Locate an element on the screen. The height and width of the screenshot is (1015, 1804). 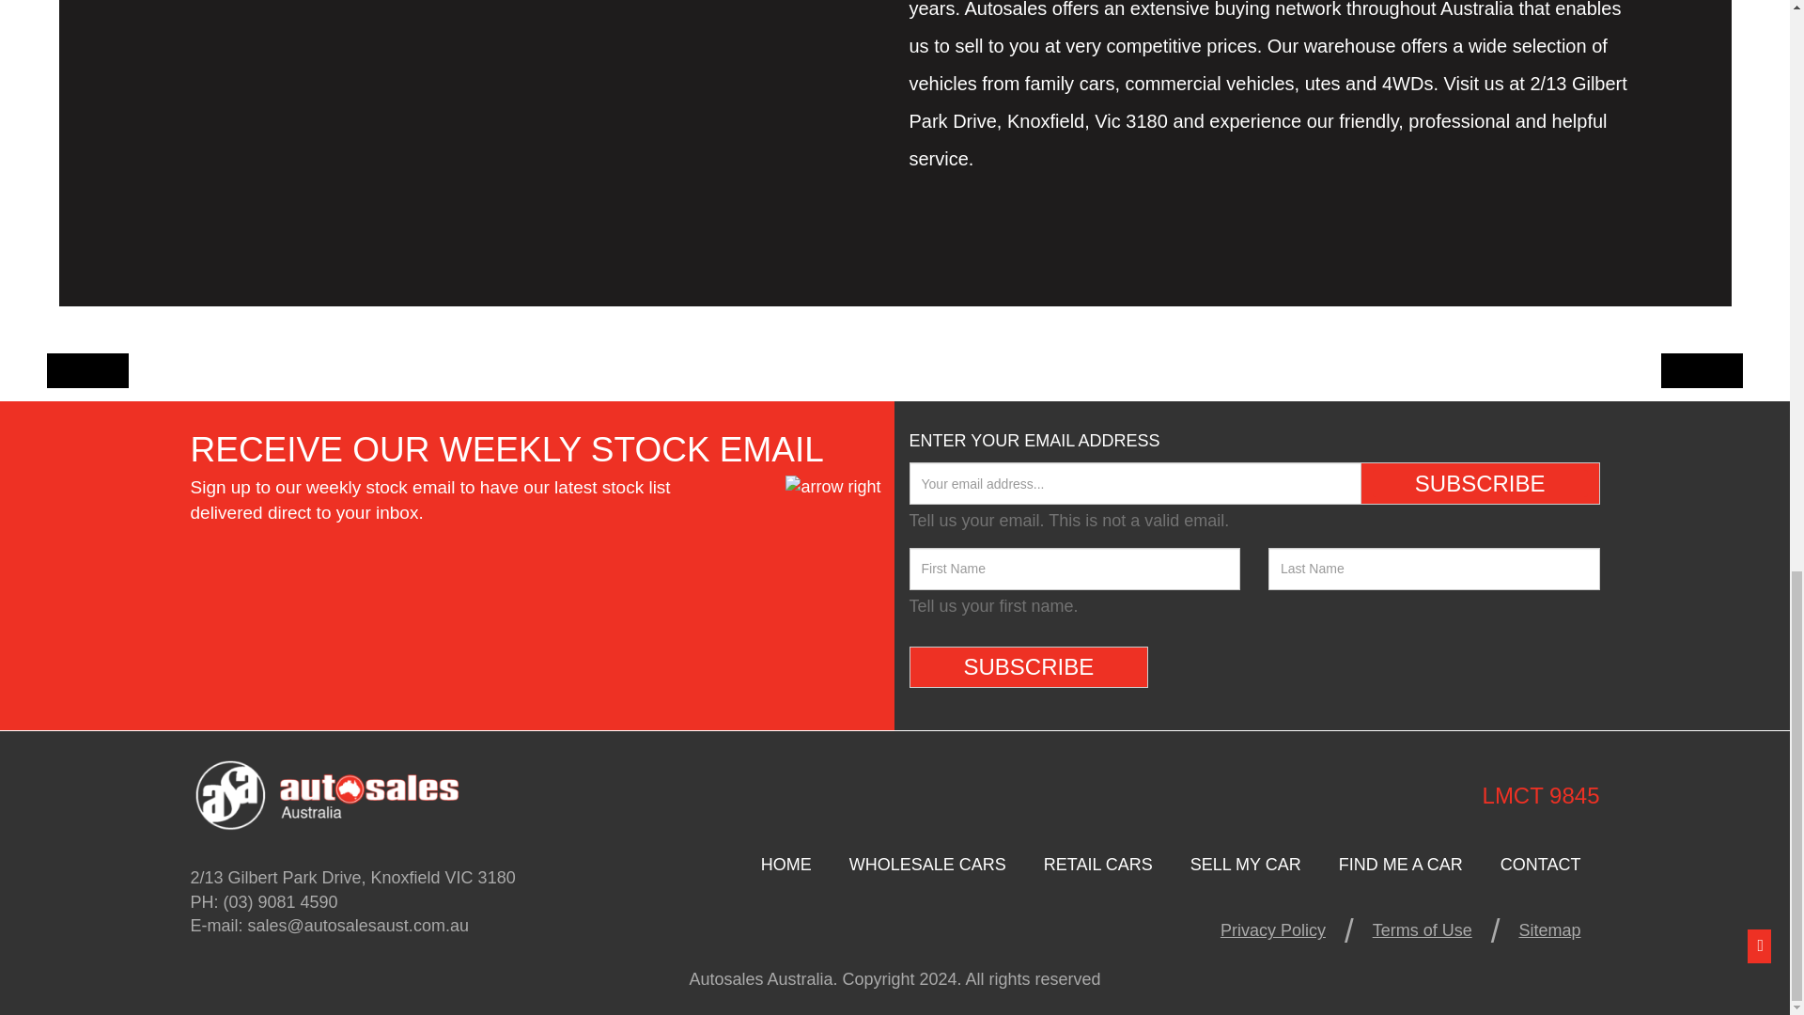
FIND ME A CAR is located at coordinates (1400, 864).